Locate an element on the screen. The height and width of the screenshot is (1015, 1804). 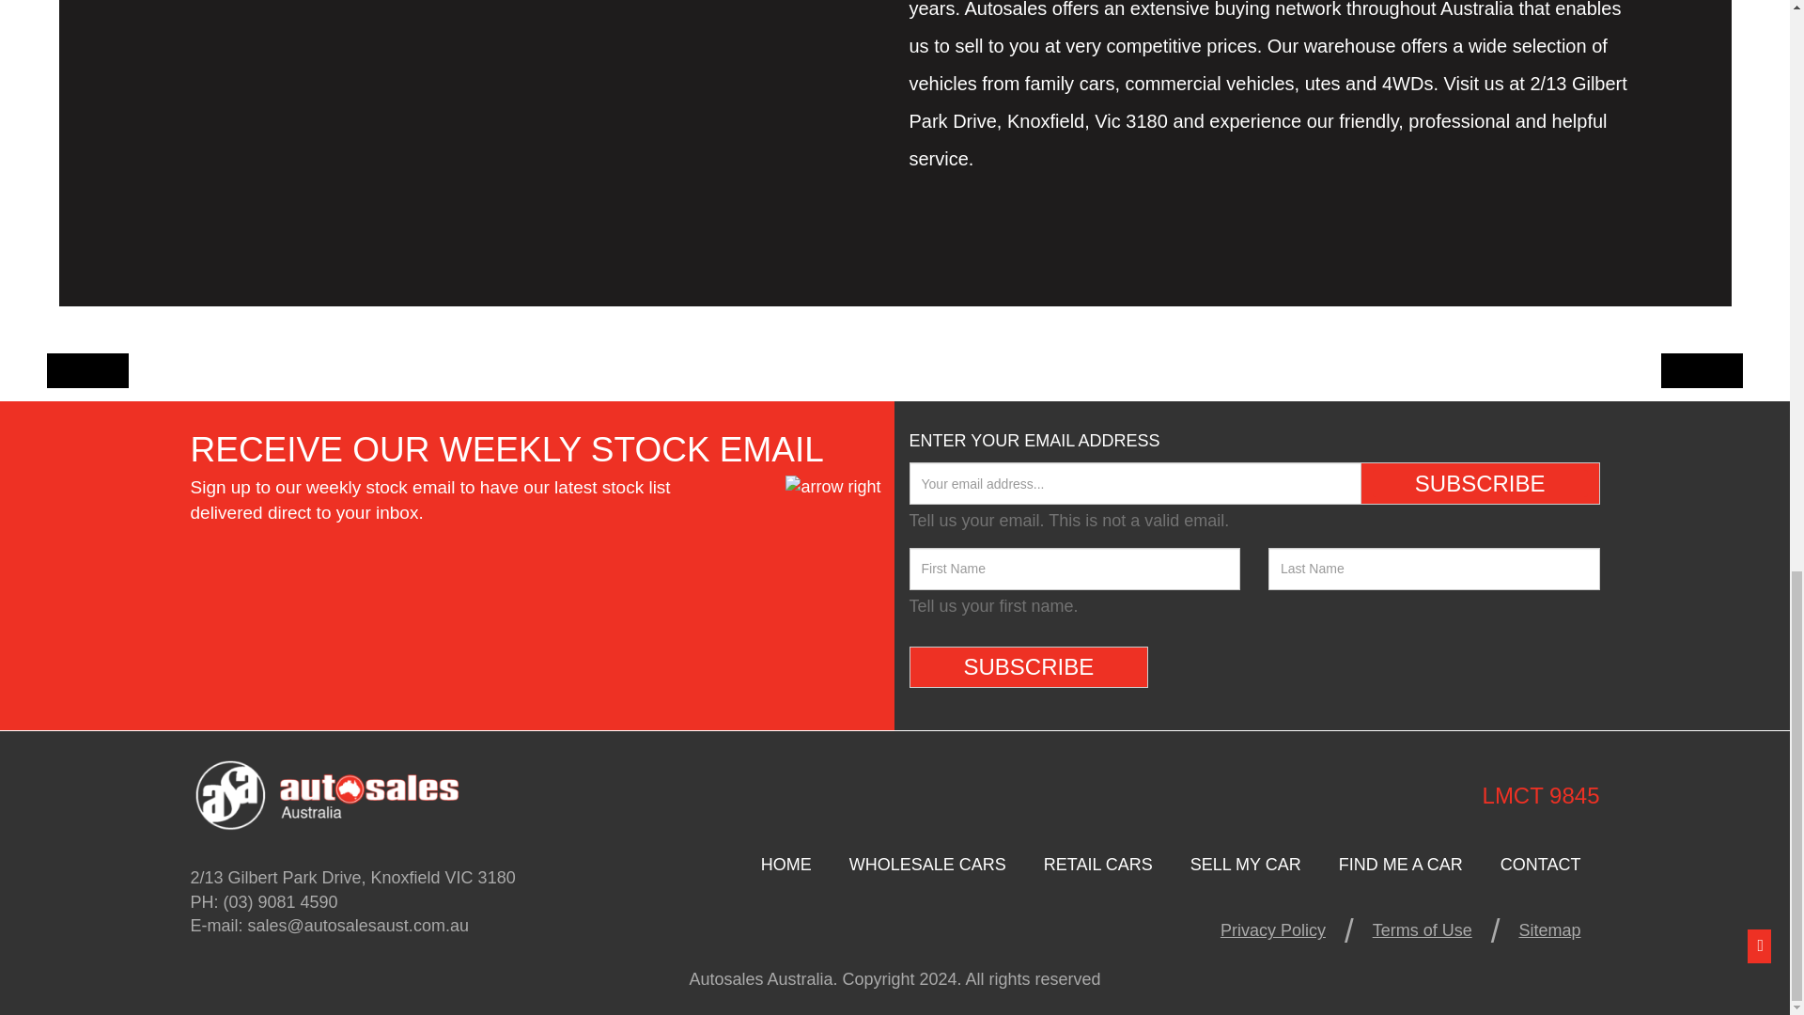
FIND ME A CAR is located at coordinates (1400, 864).